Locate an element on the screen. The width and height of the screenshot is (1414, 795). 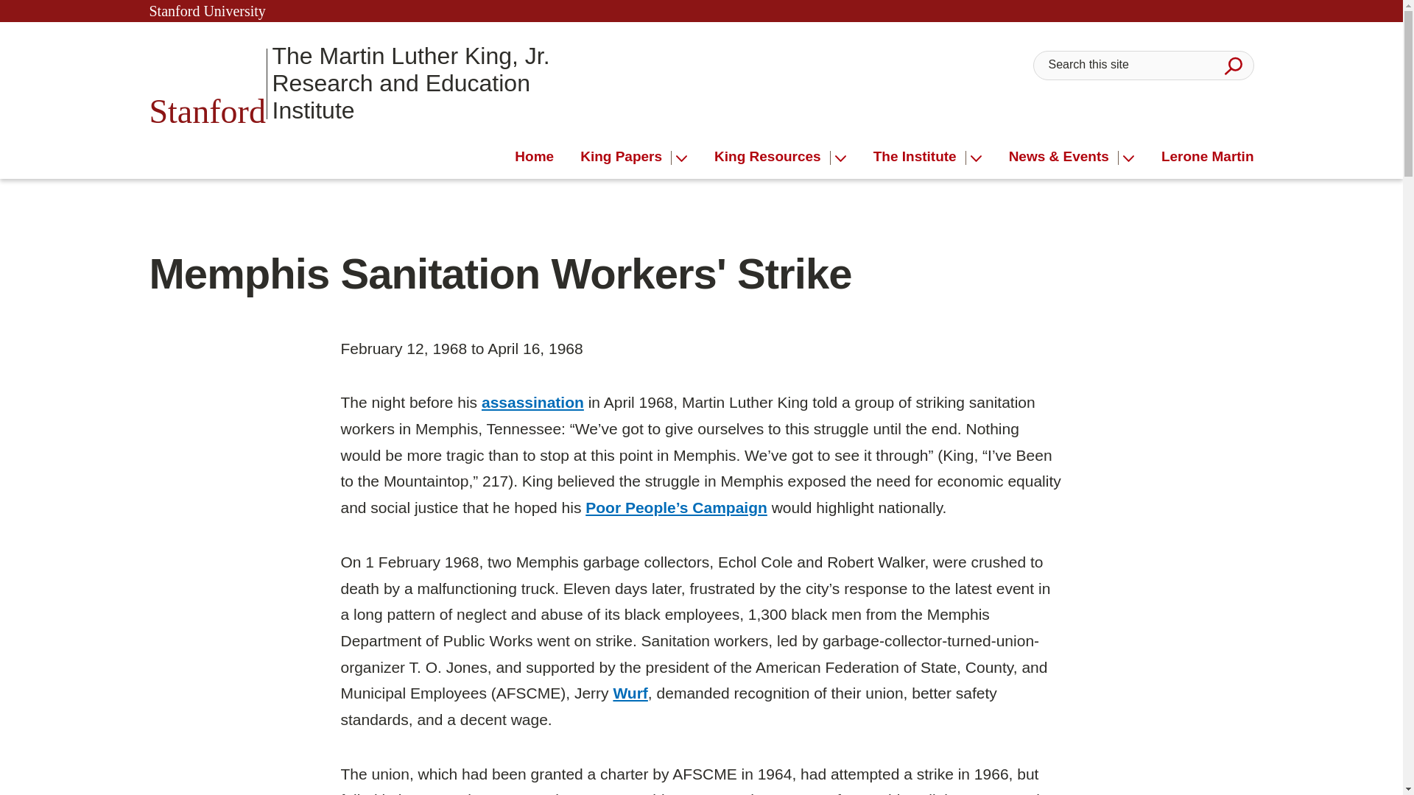
Submit Search is located at coordinates (1233, 65).